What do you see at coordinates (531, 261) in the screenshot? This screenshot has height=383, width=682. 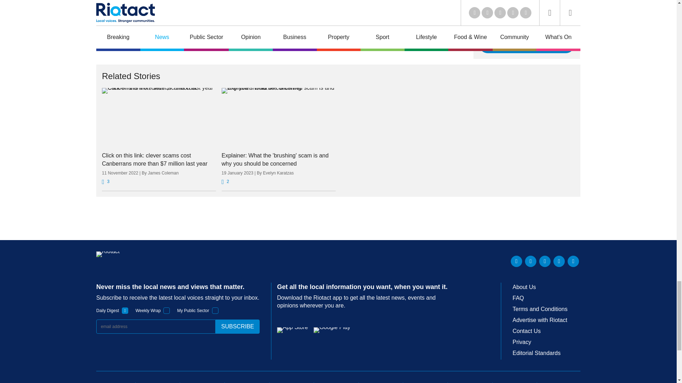 I see `Twitter` at bounding box center [531, 261].